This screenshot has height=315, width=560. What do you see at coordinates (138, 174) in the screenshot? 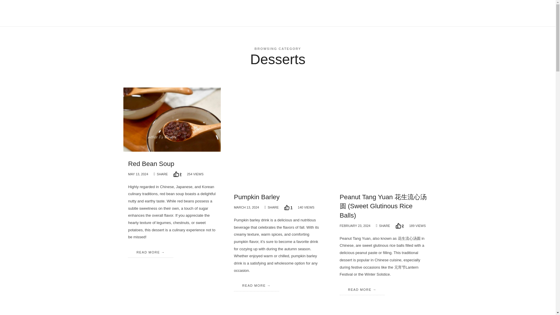
I see `MAY 13, 2024` at bounding box center [138, 174].